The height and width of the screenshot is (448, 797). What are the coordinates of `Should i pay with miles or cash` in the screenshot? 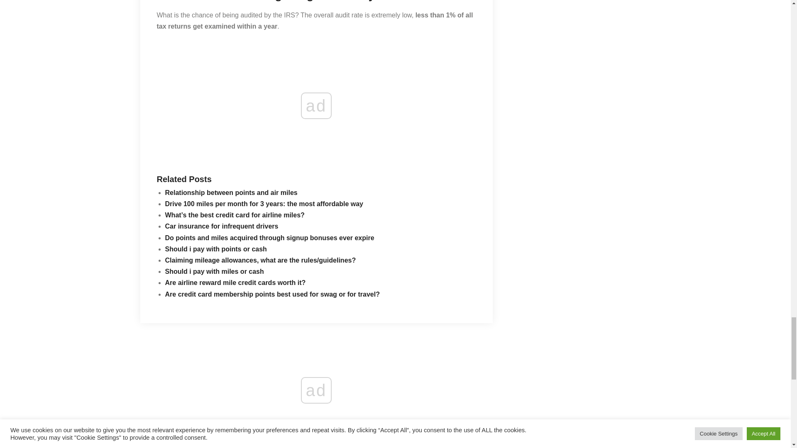 It's located at (214, 271).